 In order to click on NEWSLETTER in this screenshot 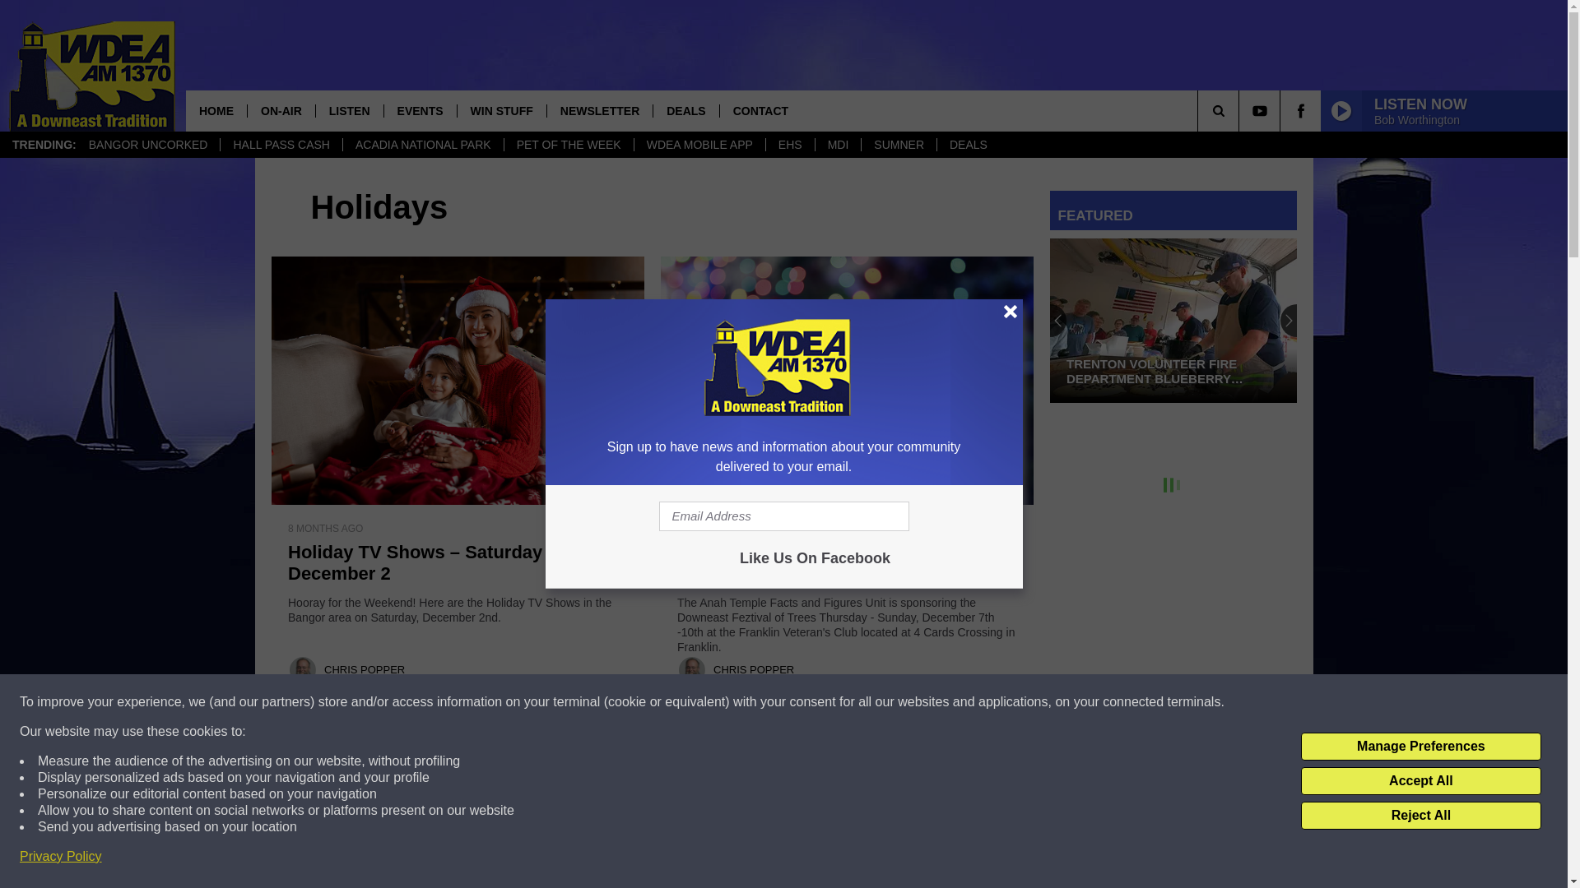, I will do `click(599, 110)`.